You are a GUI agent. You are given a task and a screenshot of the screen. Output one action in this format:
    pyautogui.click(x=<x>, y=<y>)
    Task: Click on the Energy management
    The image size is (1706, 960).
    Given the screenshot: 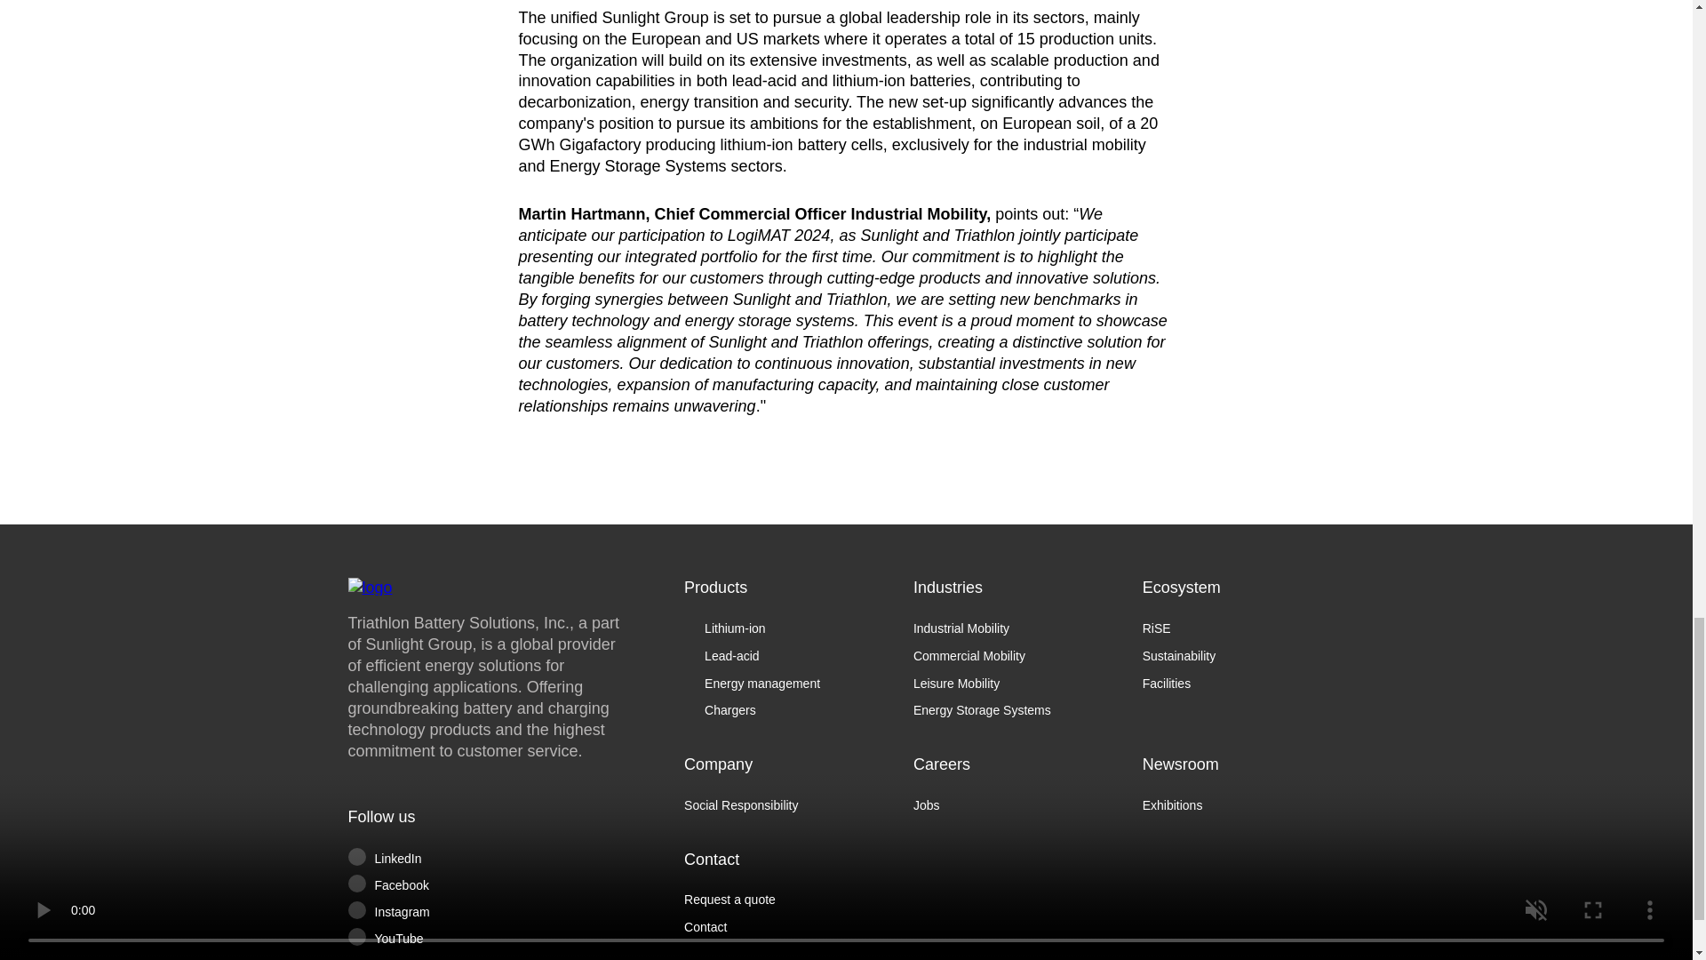 What is the action you would take?
    pyautogui.click(x=785, y=684)
    